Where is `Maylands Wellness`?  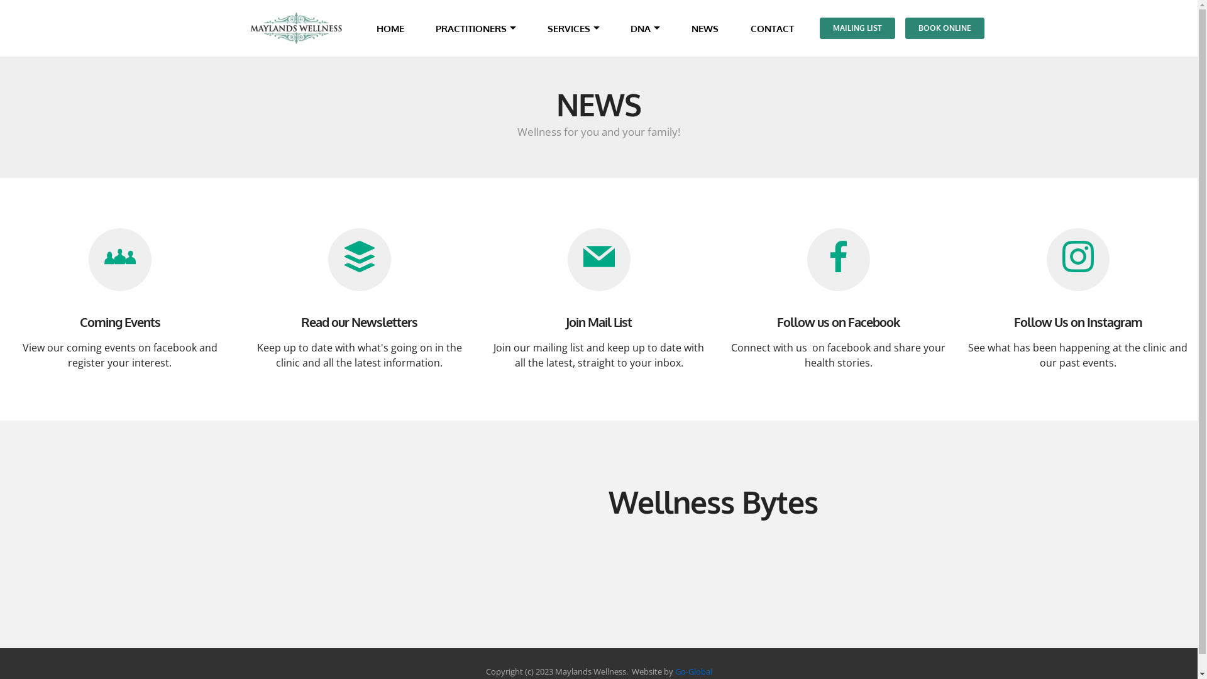
Maylands Wellness is located at coordinates (297, 28).